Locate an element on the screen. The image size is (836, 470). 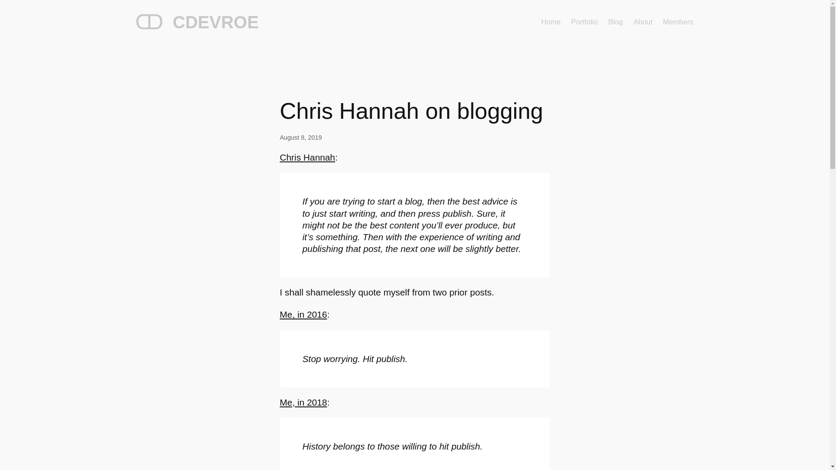
About is located at coordinates (643, 22).